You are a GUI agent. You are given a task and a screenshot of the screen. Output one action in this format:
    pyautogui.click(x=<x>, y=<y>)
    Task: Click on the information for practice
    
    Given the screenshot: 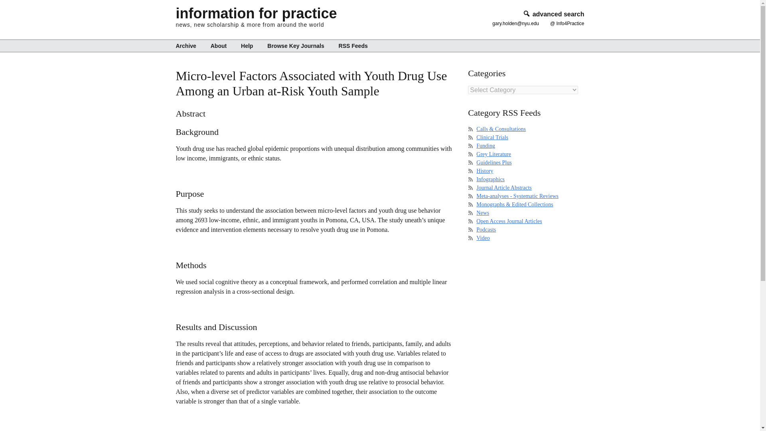 What is the action you would take?
    pyautogui.click(x=256, y=13)
    